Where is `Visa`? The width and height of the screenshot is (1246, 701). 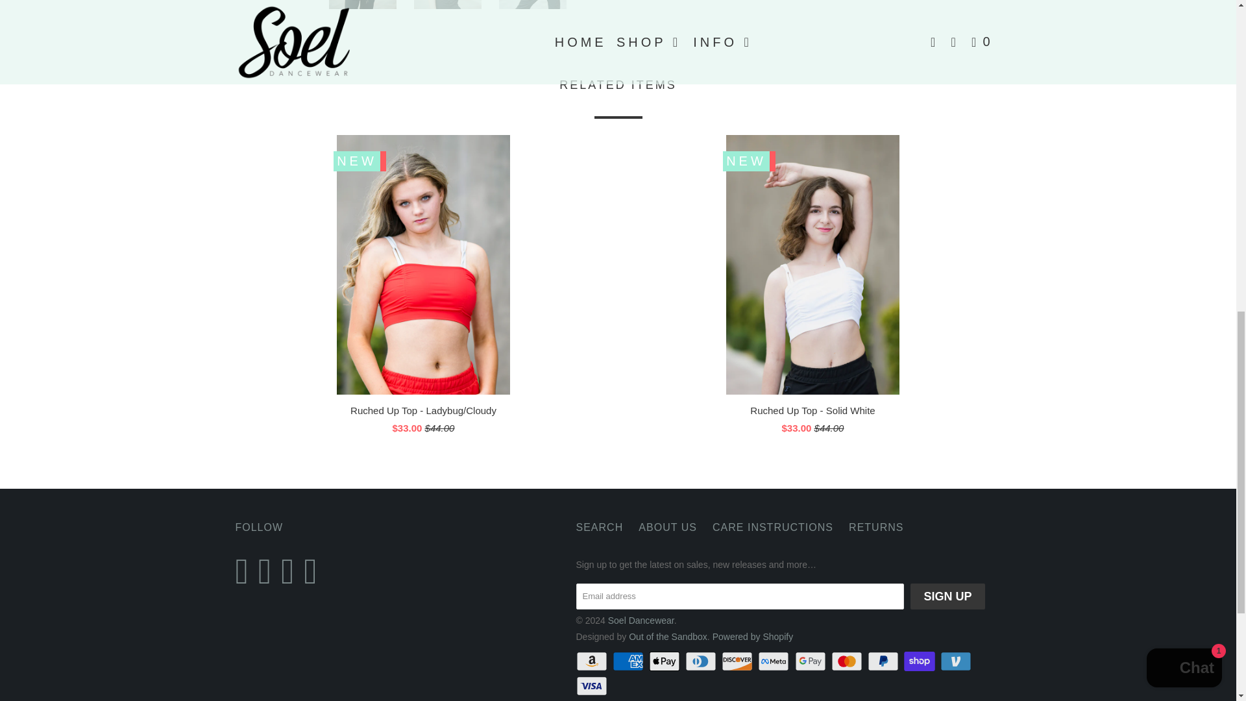
Visa is located at coordinates (593, 686).